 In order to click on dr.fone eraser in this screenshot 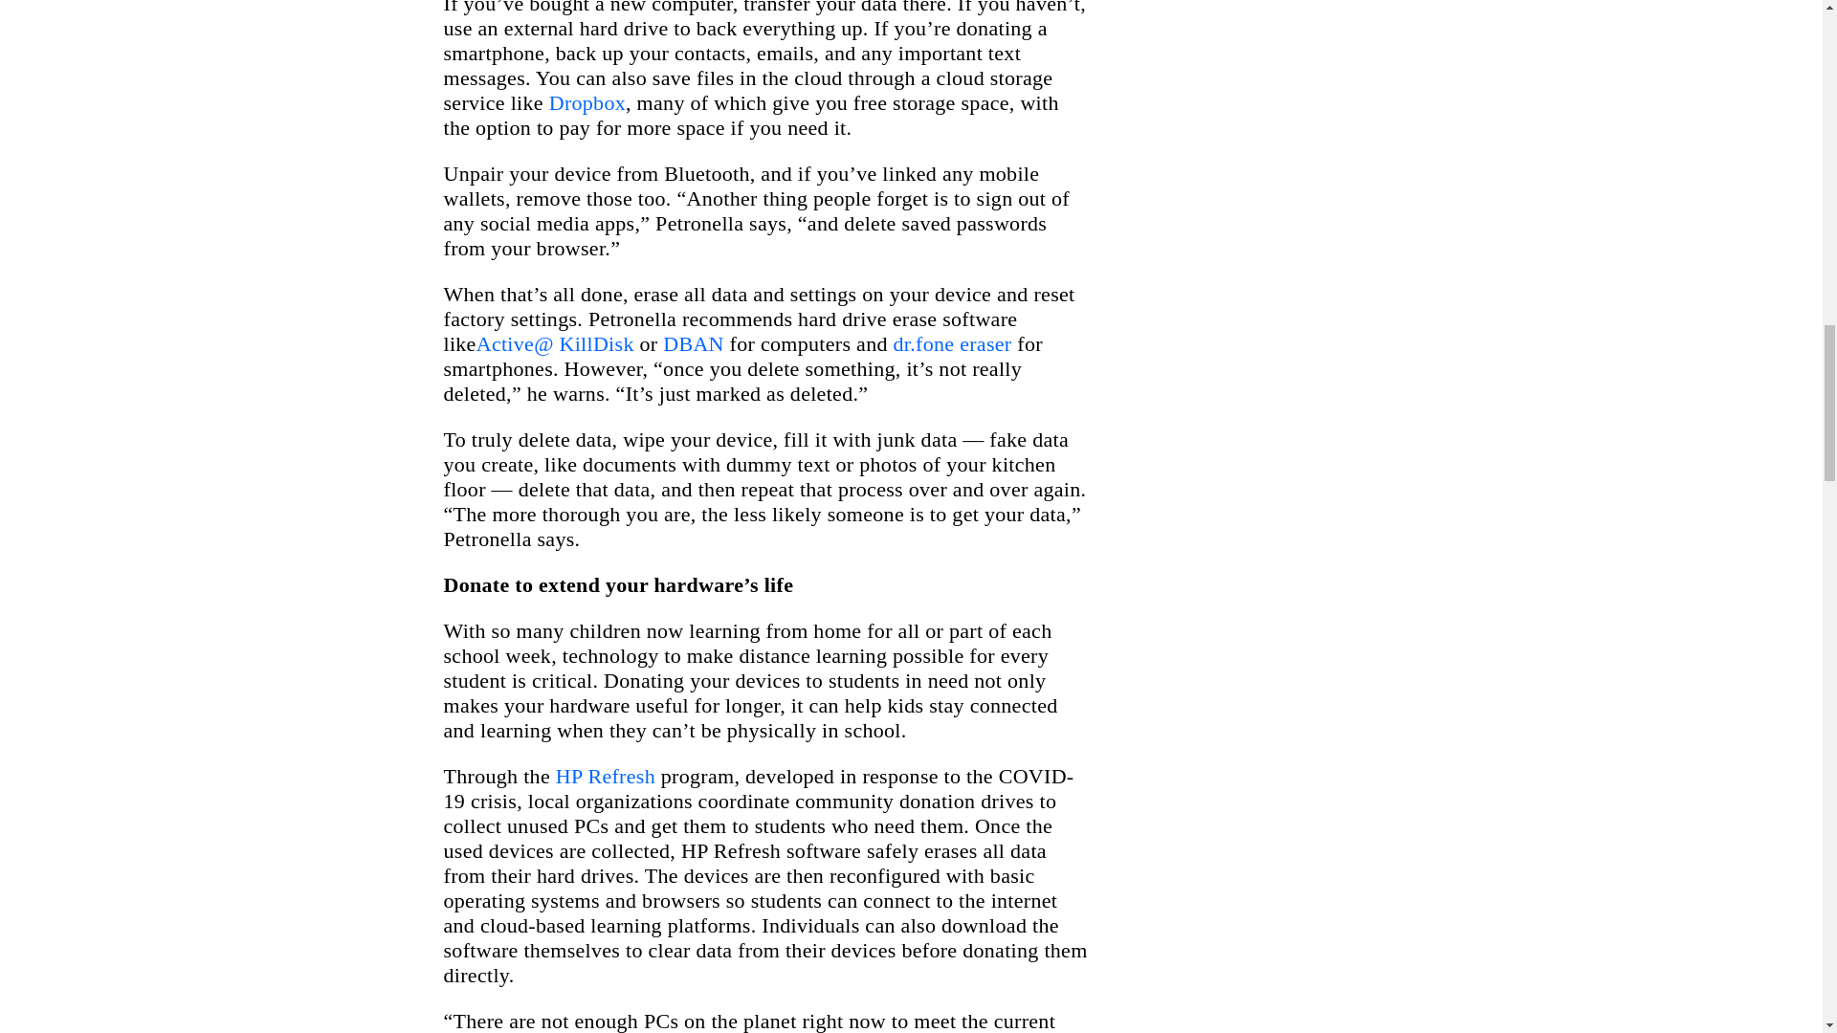, I will do `click(952, 342)`.